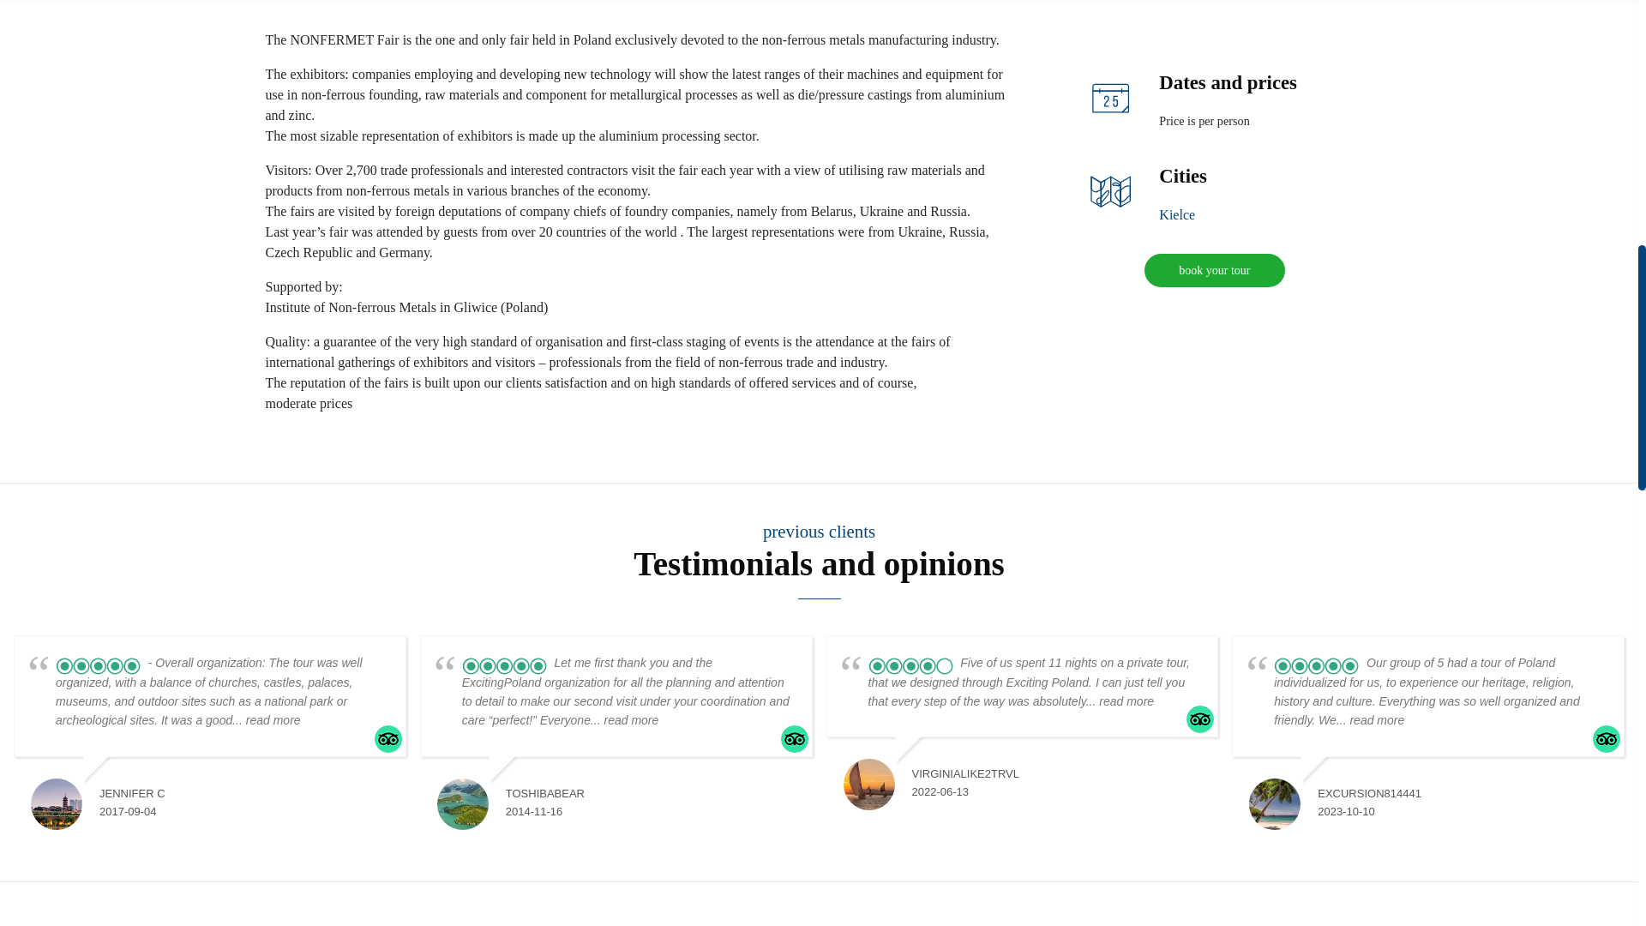  I want to click on book your tour, so click(1214, 269).